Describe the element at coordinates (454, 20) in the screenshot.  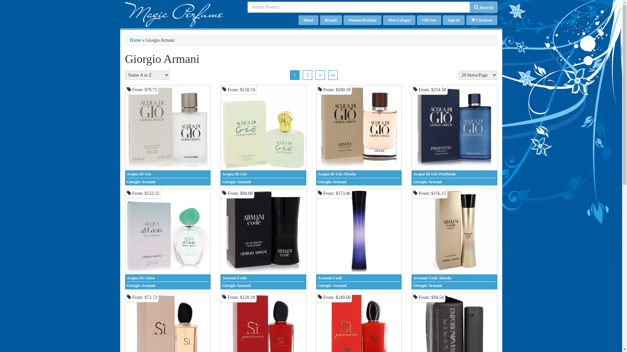
I see `Sign In` at that location.